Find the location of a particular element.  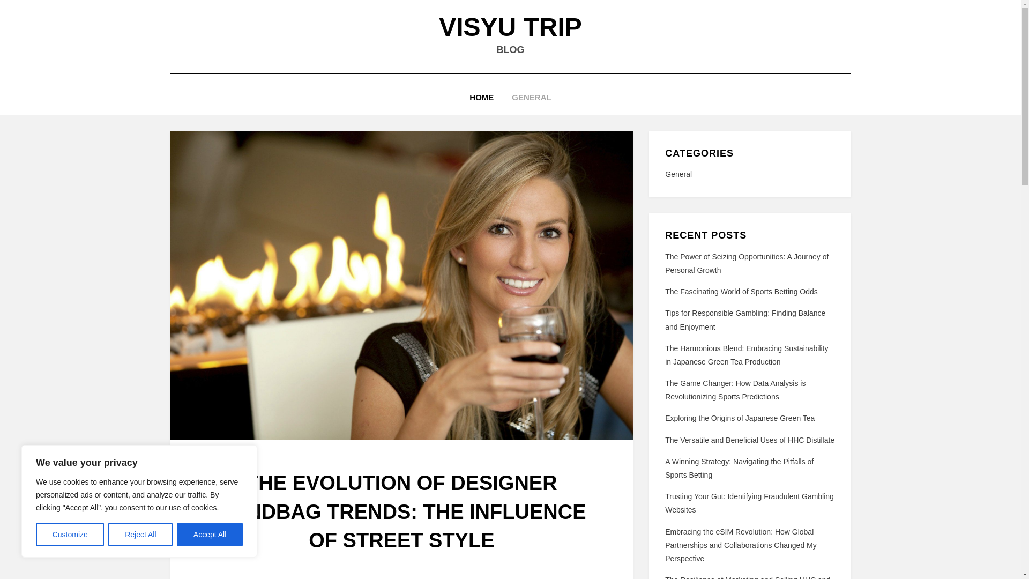

Accept All is located at coordinates (210, 535).